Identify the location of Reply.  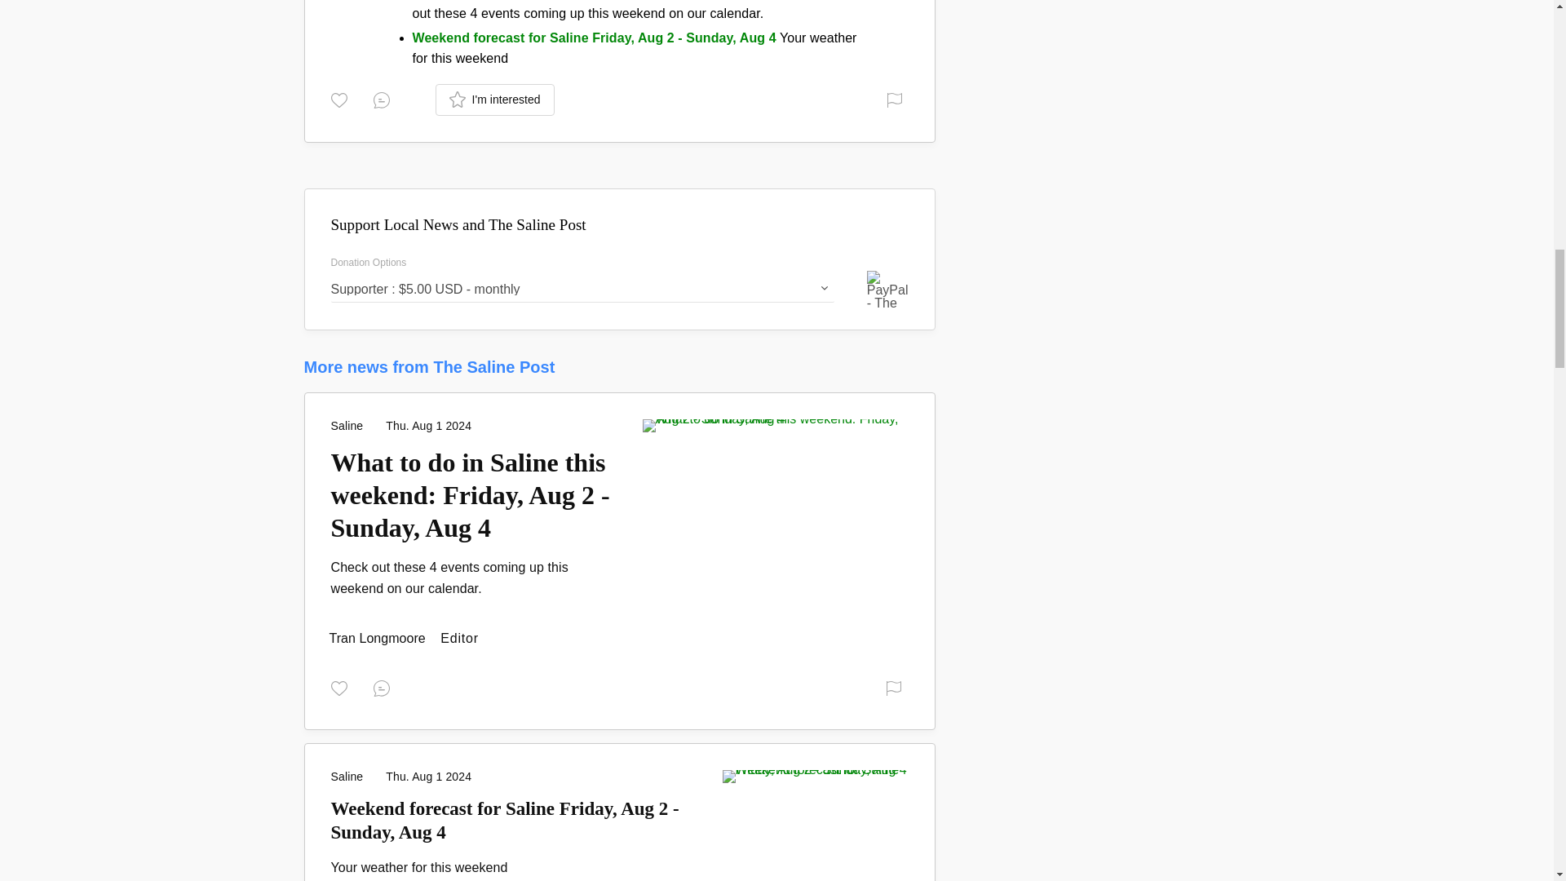
(385, 687).